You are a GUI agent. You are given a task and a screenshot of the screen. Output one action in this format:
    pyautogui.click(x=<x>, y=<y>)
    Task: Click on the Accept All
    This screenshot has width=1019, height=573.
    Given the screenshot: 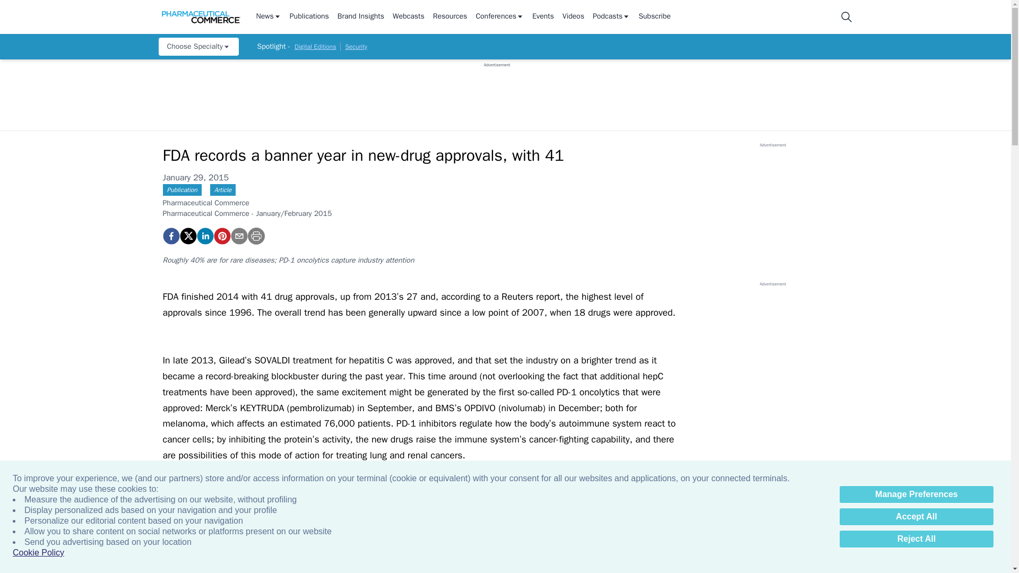 What is the action you would take?
    pyautogui.click(x=916, y=517)
    